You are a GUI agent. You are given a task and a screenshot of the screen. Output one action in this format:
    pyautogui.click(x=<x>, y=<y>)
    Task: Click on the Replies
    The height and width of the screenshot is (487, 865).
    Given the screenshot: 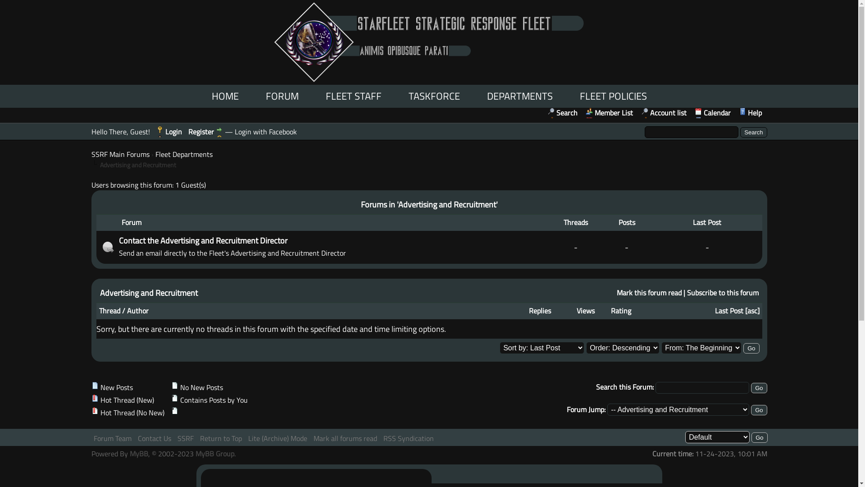 What is the action you would take?
    pyautogui.click(x=540, y=311)
    